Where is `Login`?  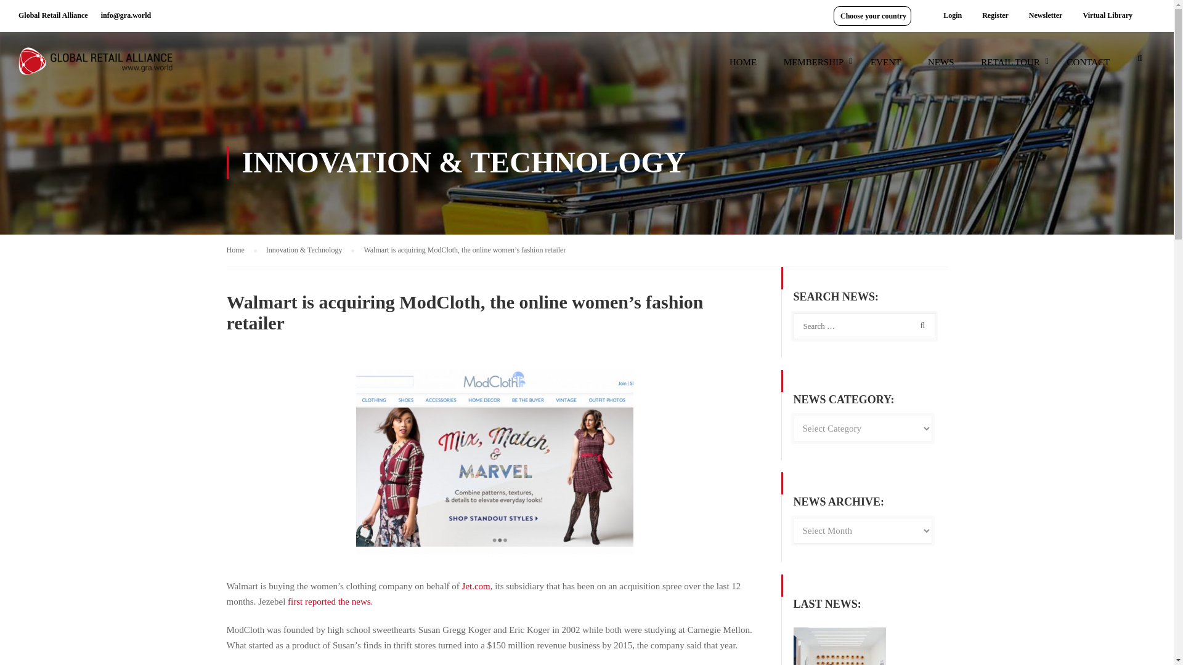
Login is located at coordinates (953, 15).